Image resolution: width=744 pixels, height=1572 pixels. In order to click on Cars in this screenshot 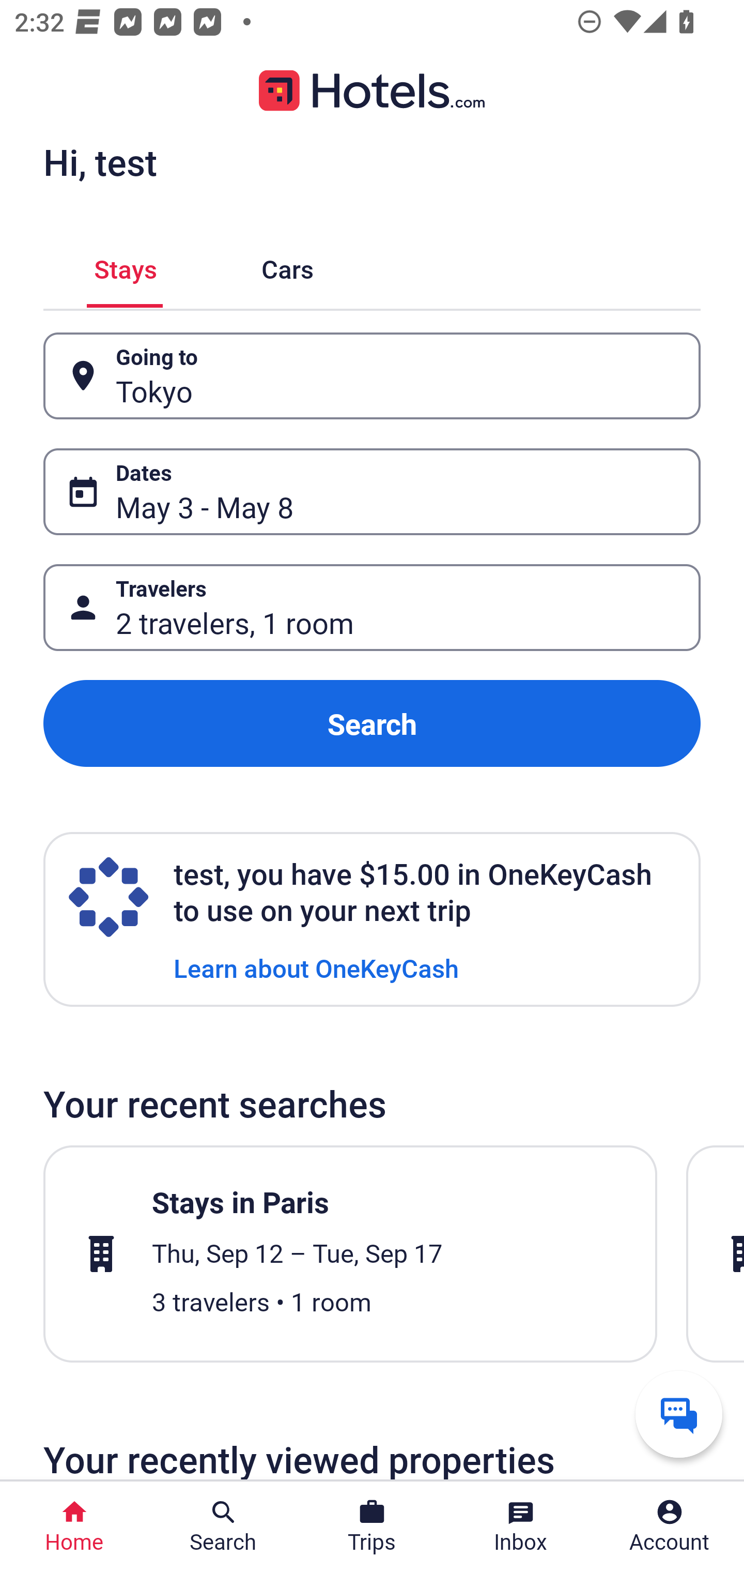, I will do `click(287, 266)`.